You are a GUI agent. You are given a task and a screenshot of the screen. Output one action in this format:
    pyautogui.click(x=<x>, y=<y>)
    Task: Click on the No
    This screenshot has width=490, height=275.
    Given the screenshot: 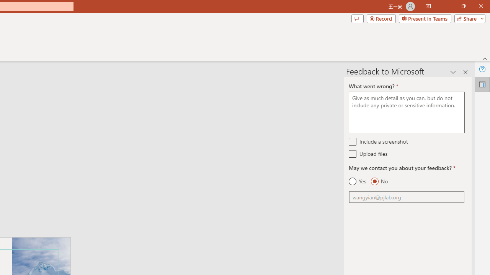 What is the action you would take?
    pyautogui.click(x=379, y=181)
    